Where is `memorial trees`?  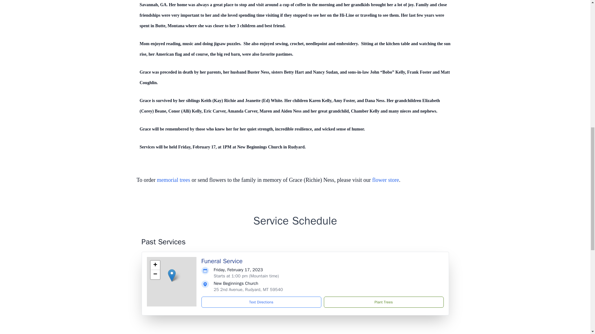 memorial trees is located at coordinates (173, 180).